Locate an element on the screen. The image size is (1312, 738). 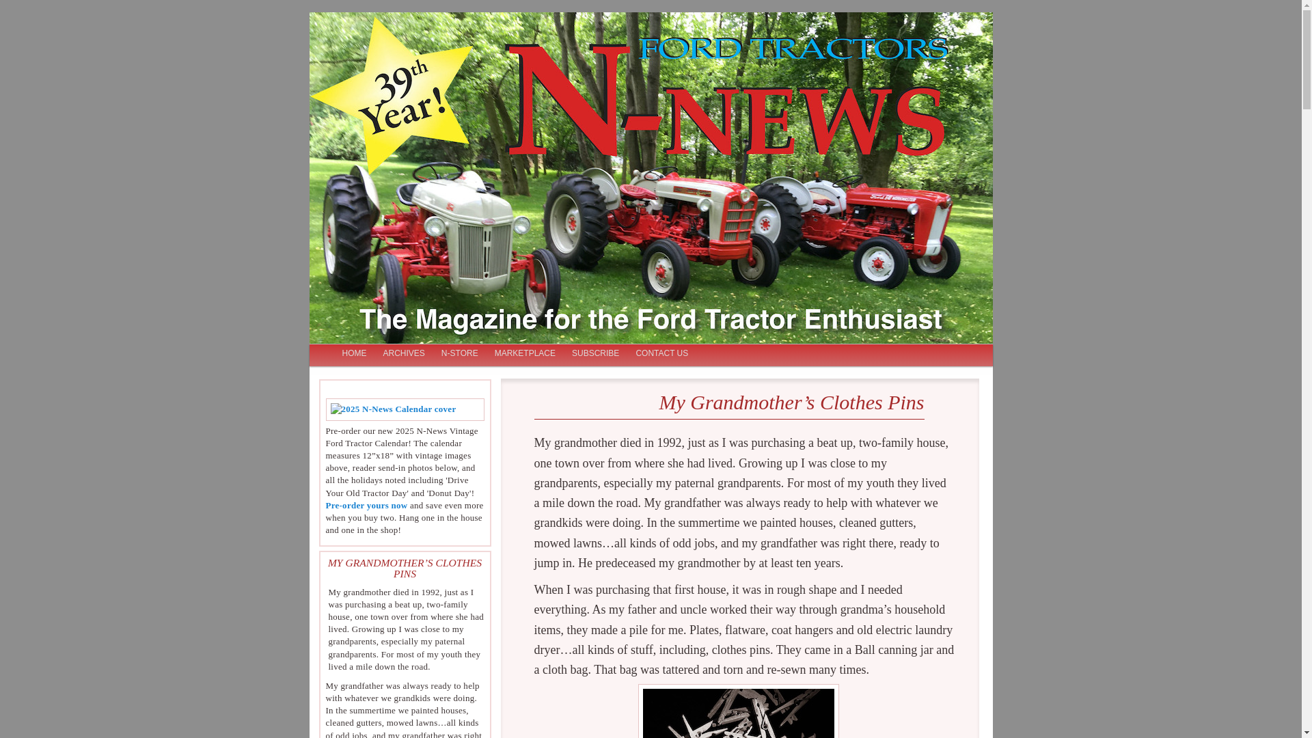
ARCHIVES is located at coordinates (403, 354).